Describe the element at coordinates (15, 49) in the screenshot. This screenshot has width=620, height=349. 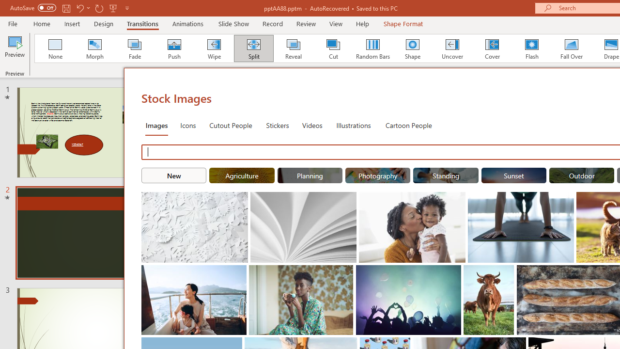
I see `Preview` at that location.